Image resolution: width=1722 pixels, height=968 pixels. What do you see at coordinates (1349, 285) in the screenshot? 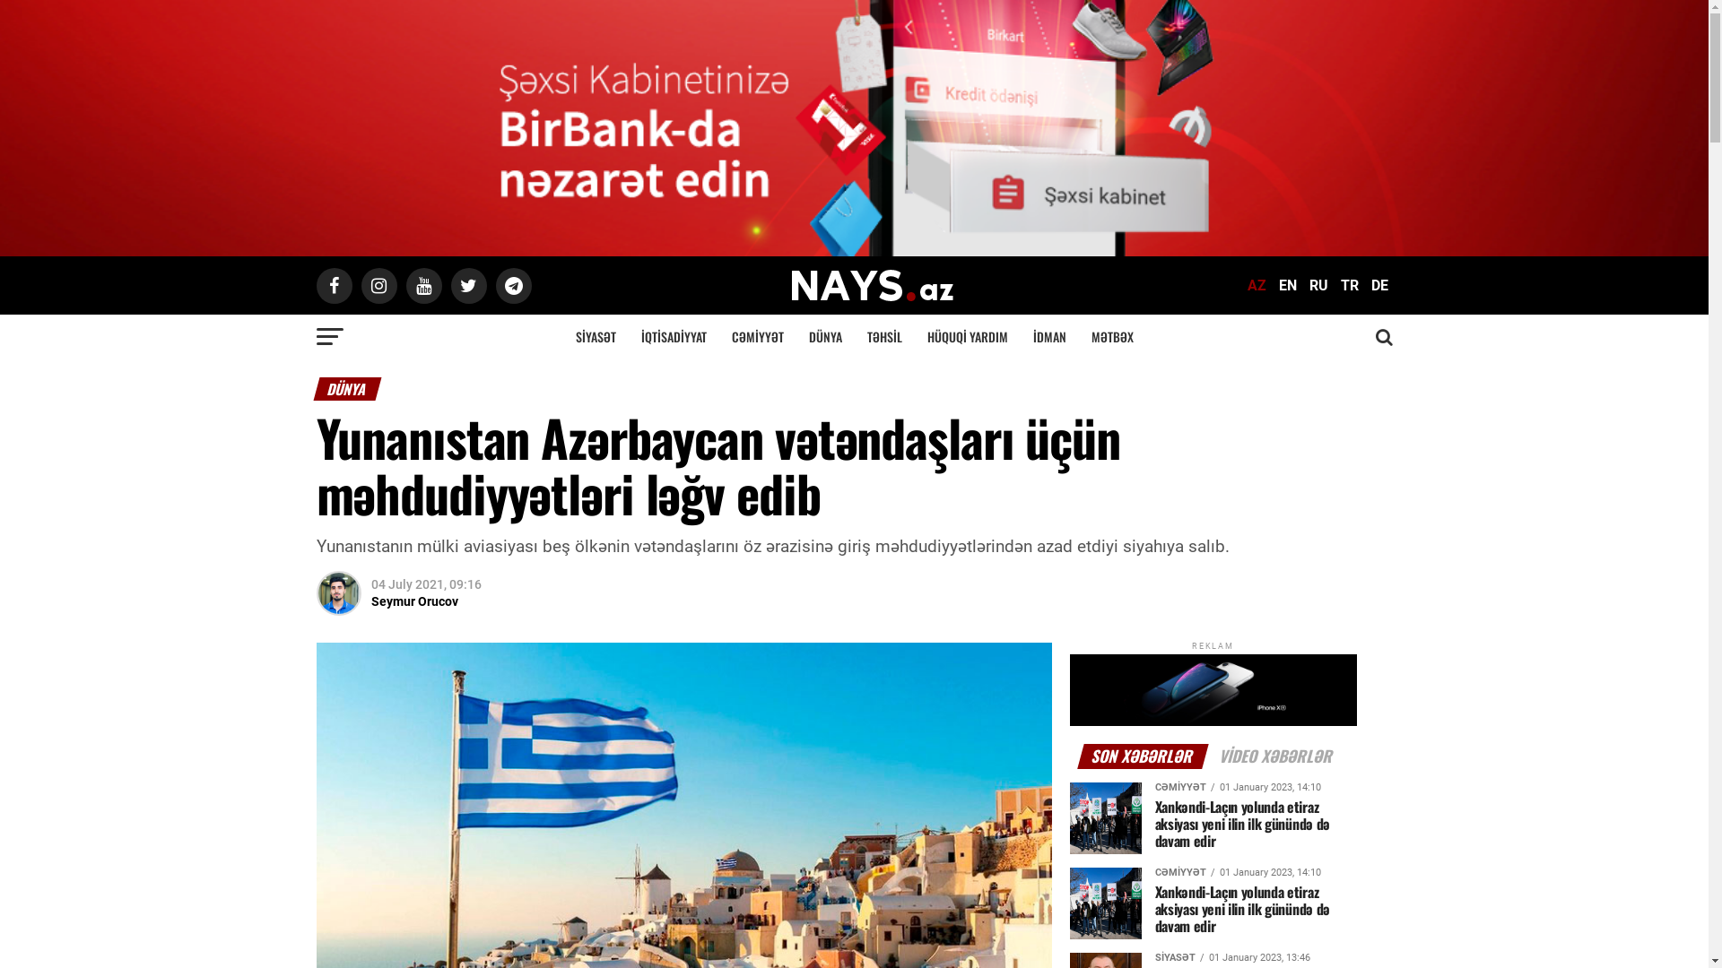
I see `TR` at bounding box center [1349, 285].